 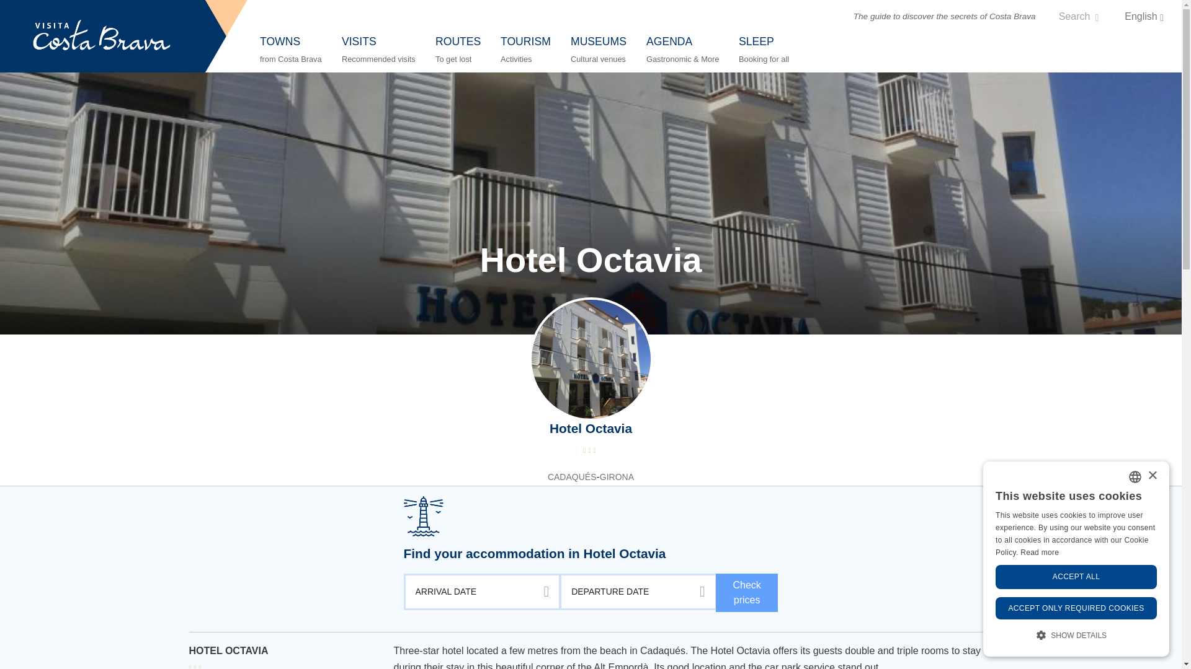 What do you see at coordinates (378, 50) in the screenshot?
I see `VISITSRecommended visits` at bounding box center [378, 50].